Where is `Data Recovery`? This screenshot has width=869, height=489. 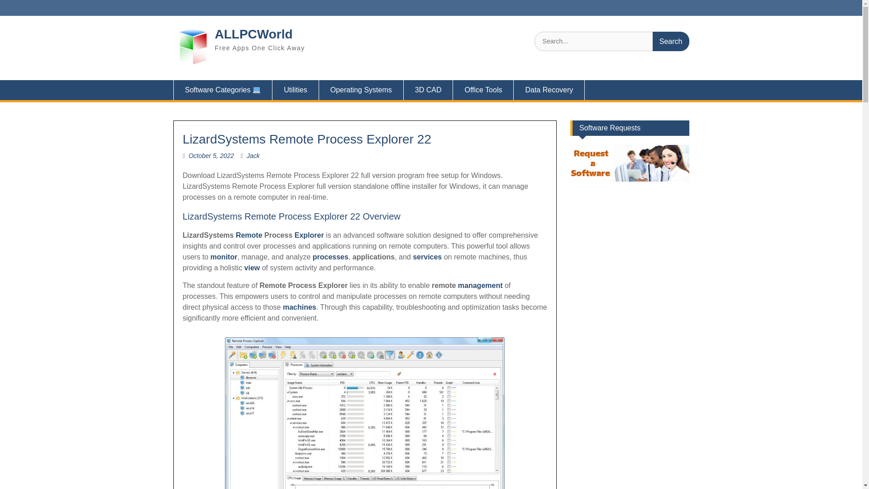 Data Recovery is located at coordinates (549, 90).